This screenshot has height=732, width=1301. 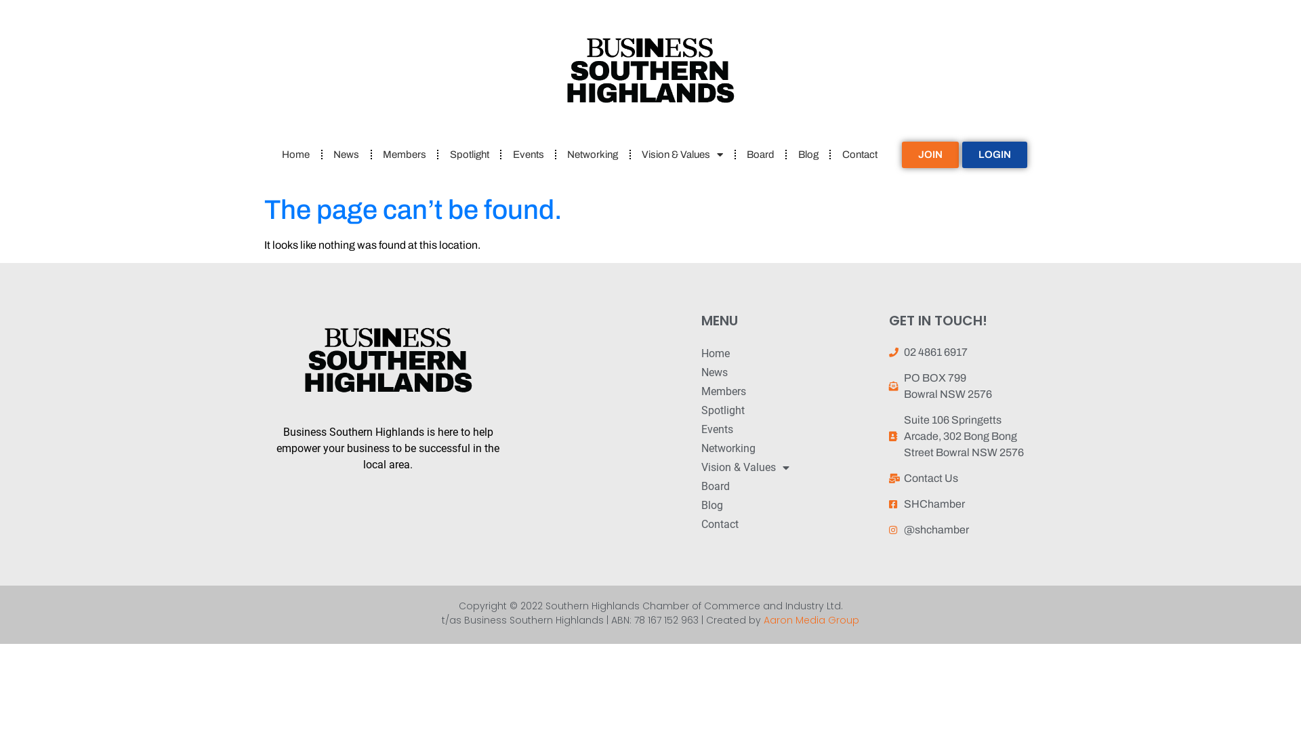 I want to click on Vision & Values, so click(x=789, y=468).